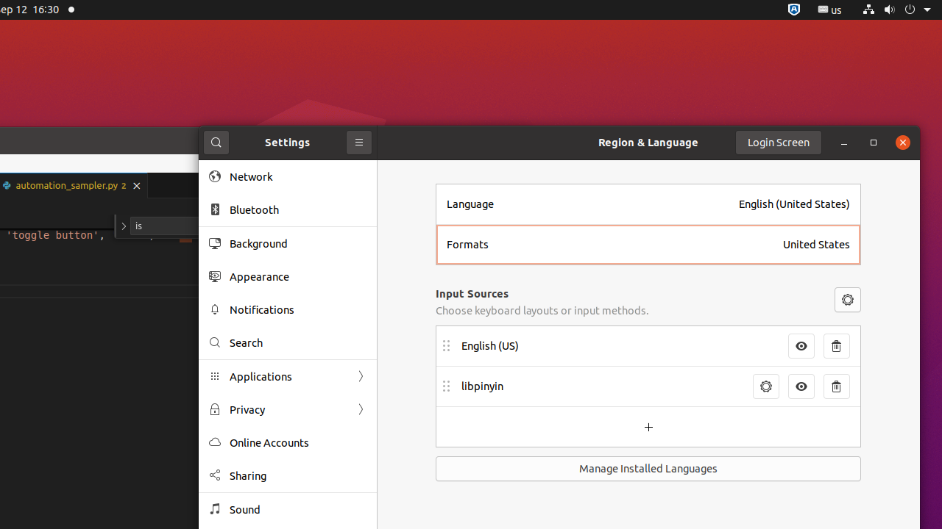  Describe the element at coordinates (298, 276) in the screenshot. I see `Appearance` at that location.